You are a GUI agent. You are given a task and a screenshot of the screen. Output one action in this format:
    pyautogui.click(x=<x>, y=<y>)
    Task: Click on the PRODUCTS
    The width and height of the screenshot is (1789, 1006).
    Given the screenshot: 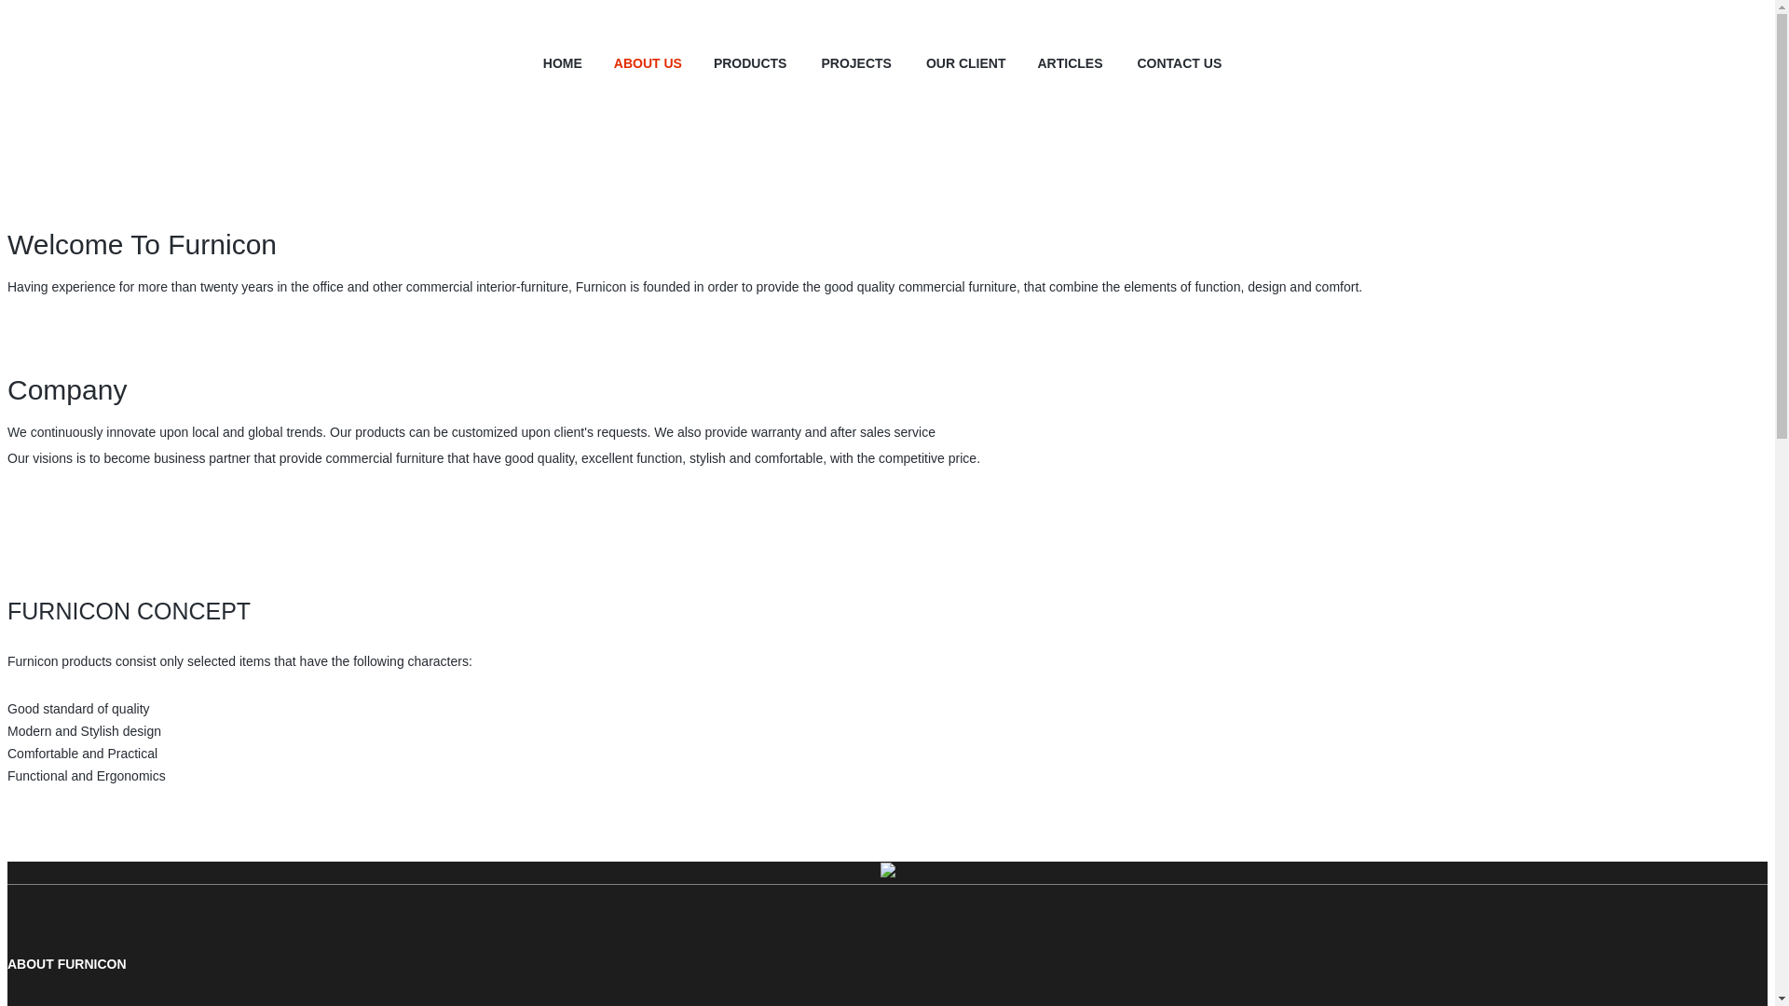 What is the action you would take?
    pyautogui.click(x=751, y=63)
    